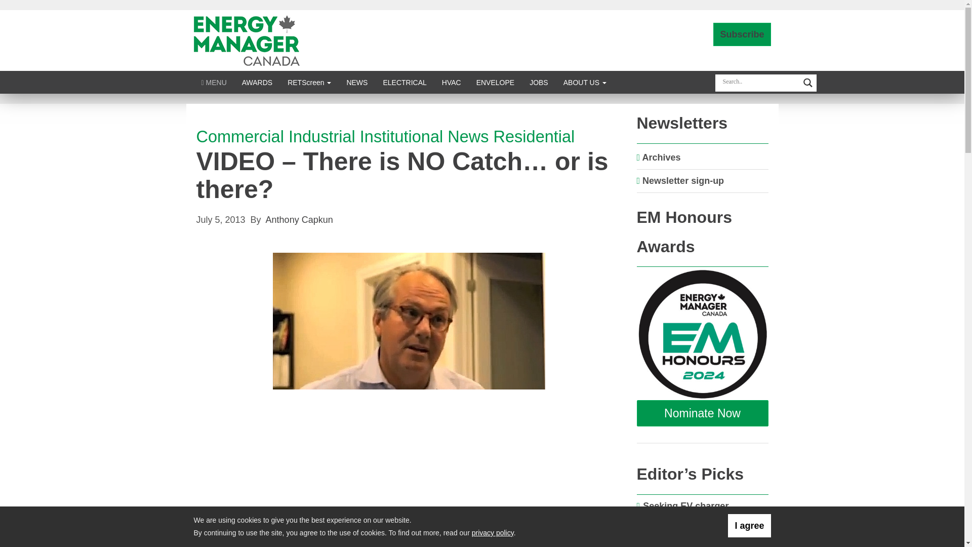 The height and width of the screenshot is (547, 972). What do you see at coordinates (356, 82) in the screenshot?
I see `NEWS` at bounding box center [356, 82].